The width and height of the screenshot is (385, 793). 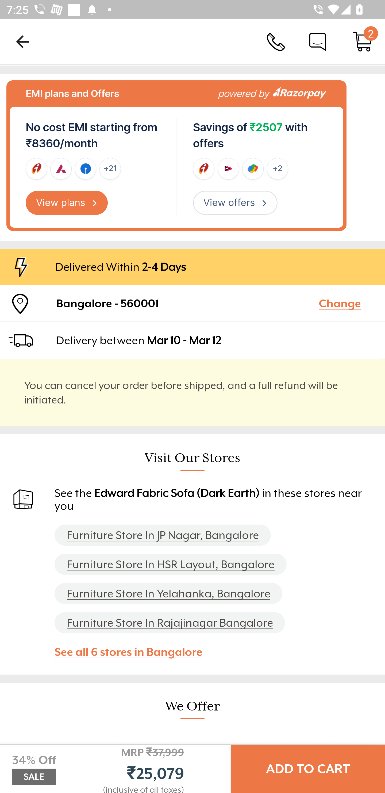 I want to click on  Bangalore - 560001 Change, so click(x=192, y=303).